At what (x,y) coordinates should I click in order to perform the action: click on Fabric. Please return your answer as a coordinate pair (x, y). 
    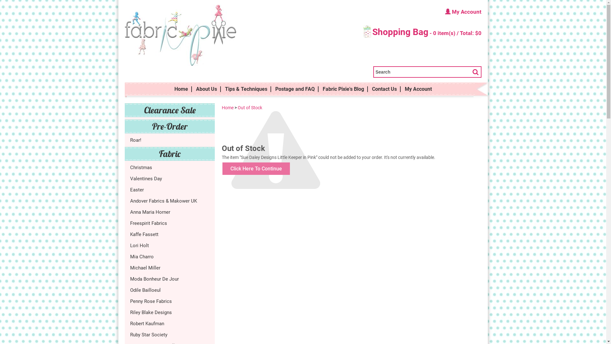
    Looking at the image, I should click on (170, 154).